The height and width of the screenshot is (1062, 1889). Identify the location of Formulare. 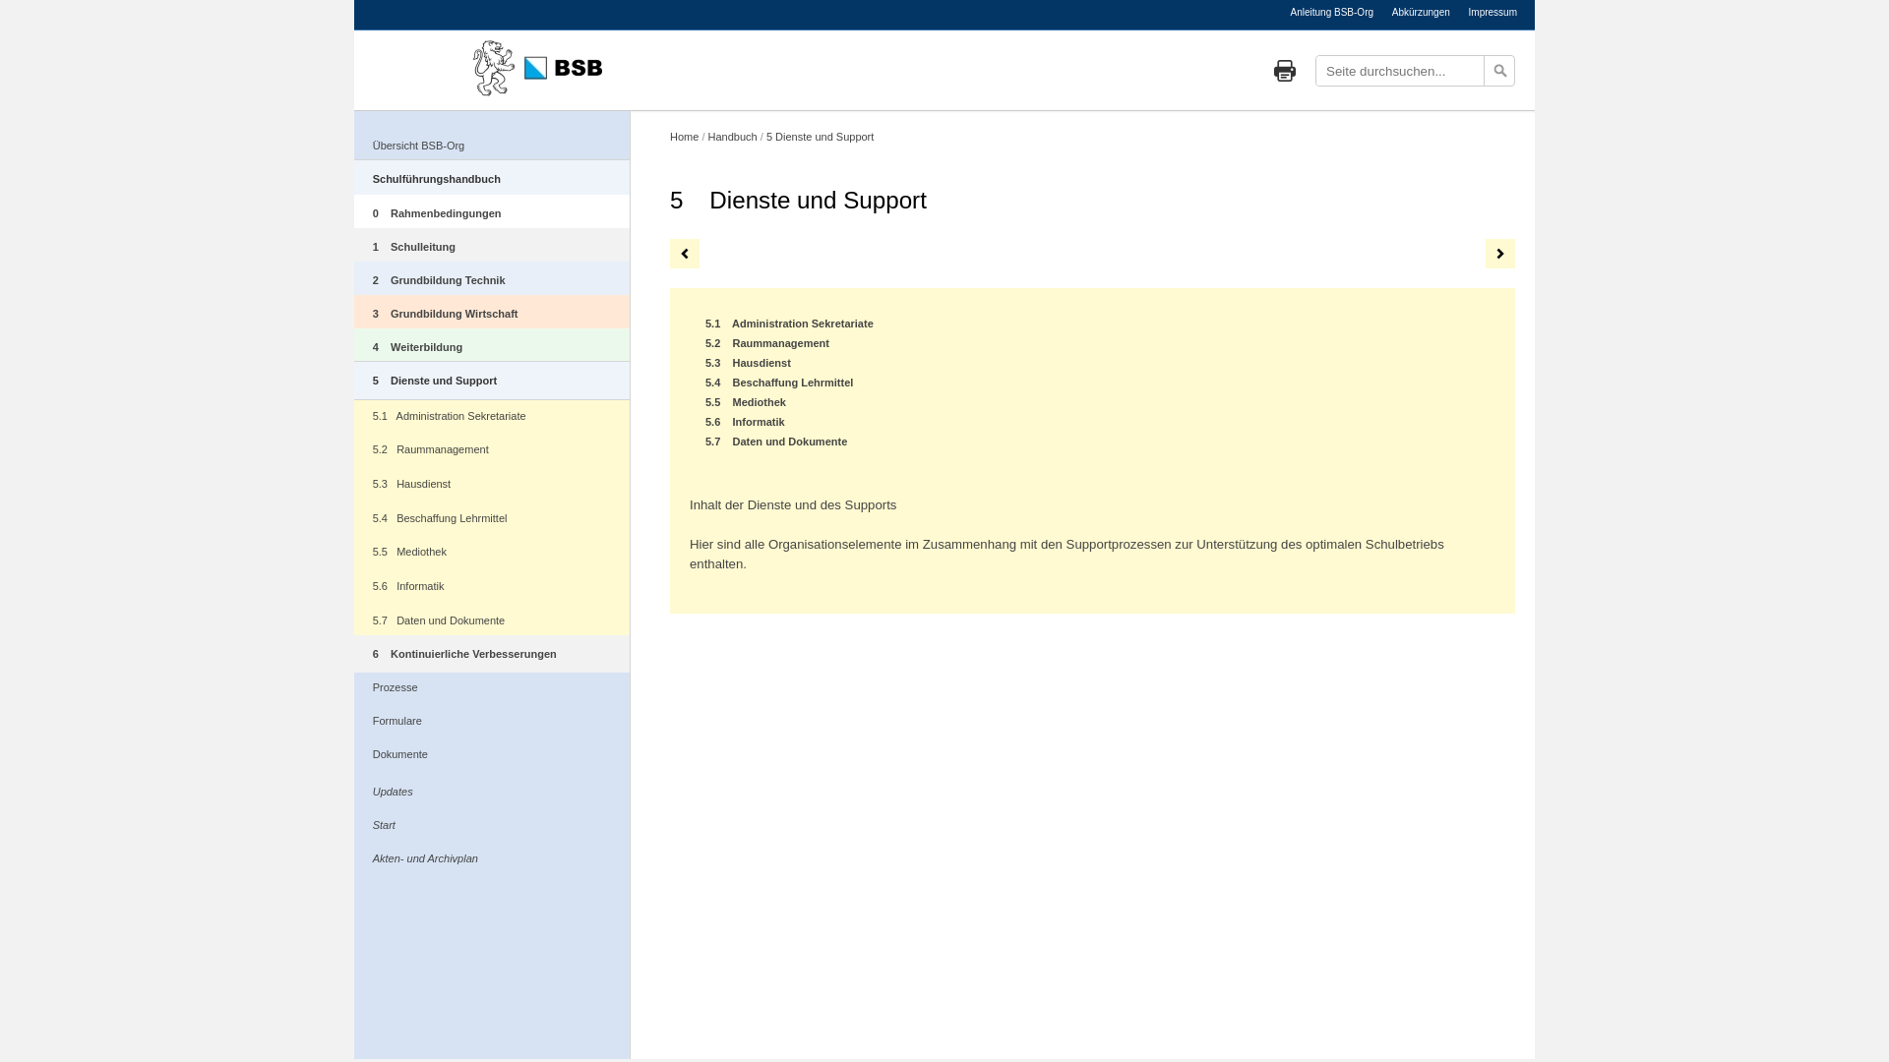
(492, 721).